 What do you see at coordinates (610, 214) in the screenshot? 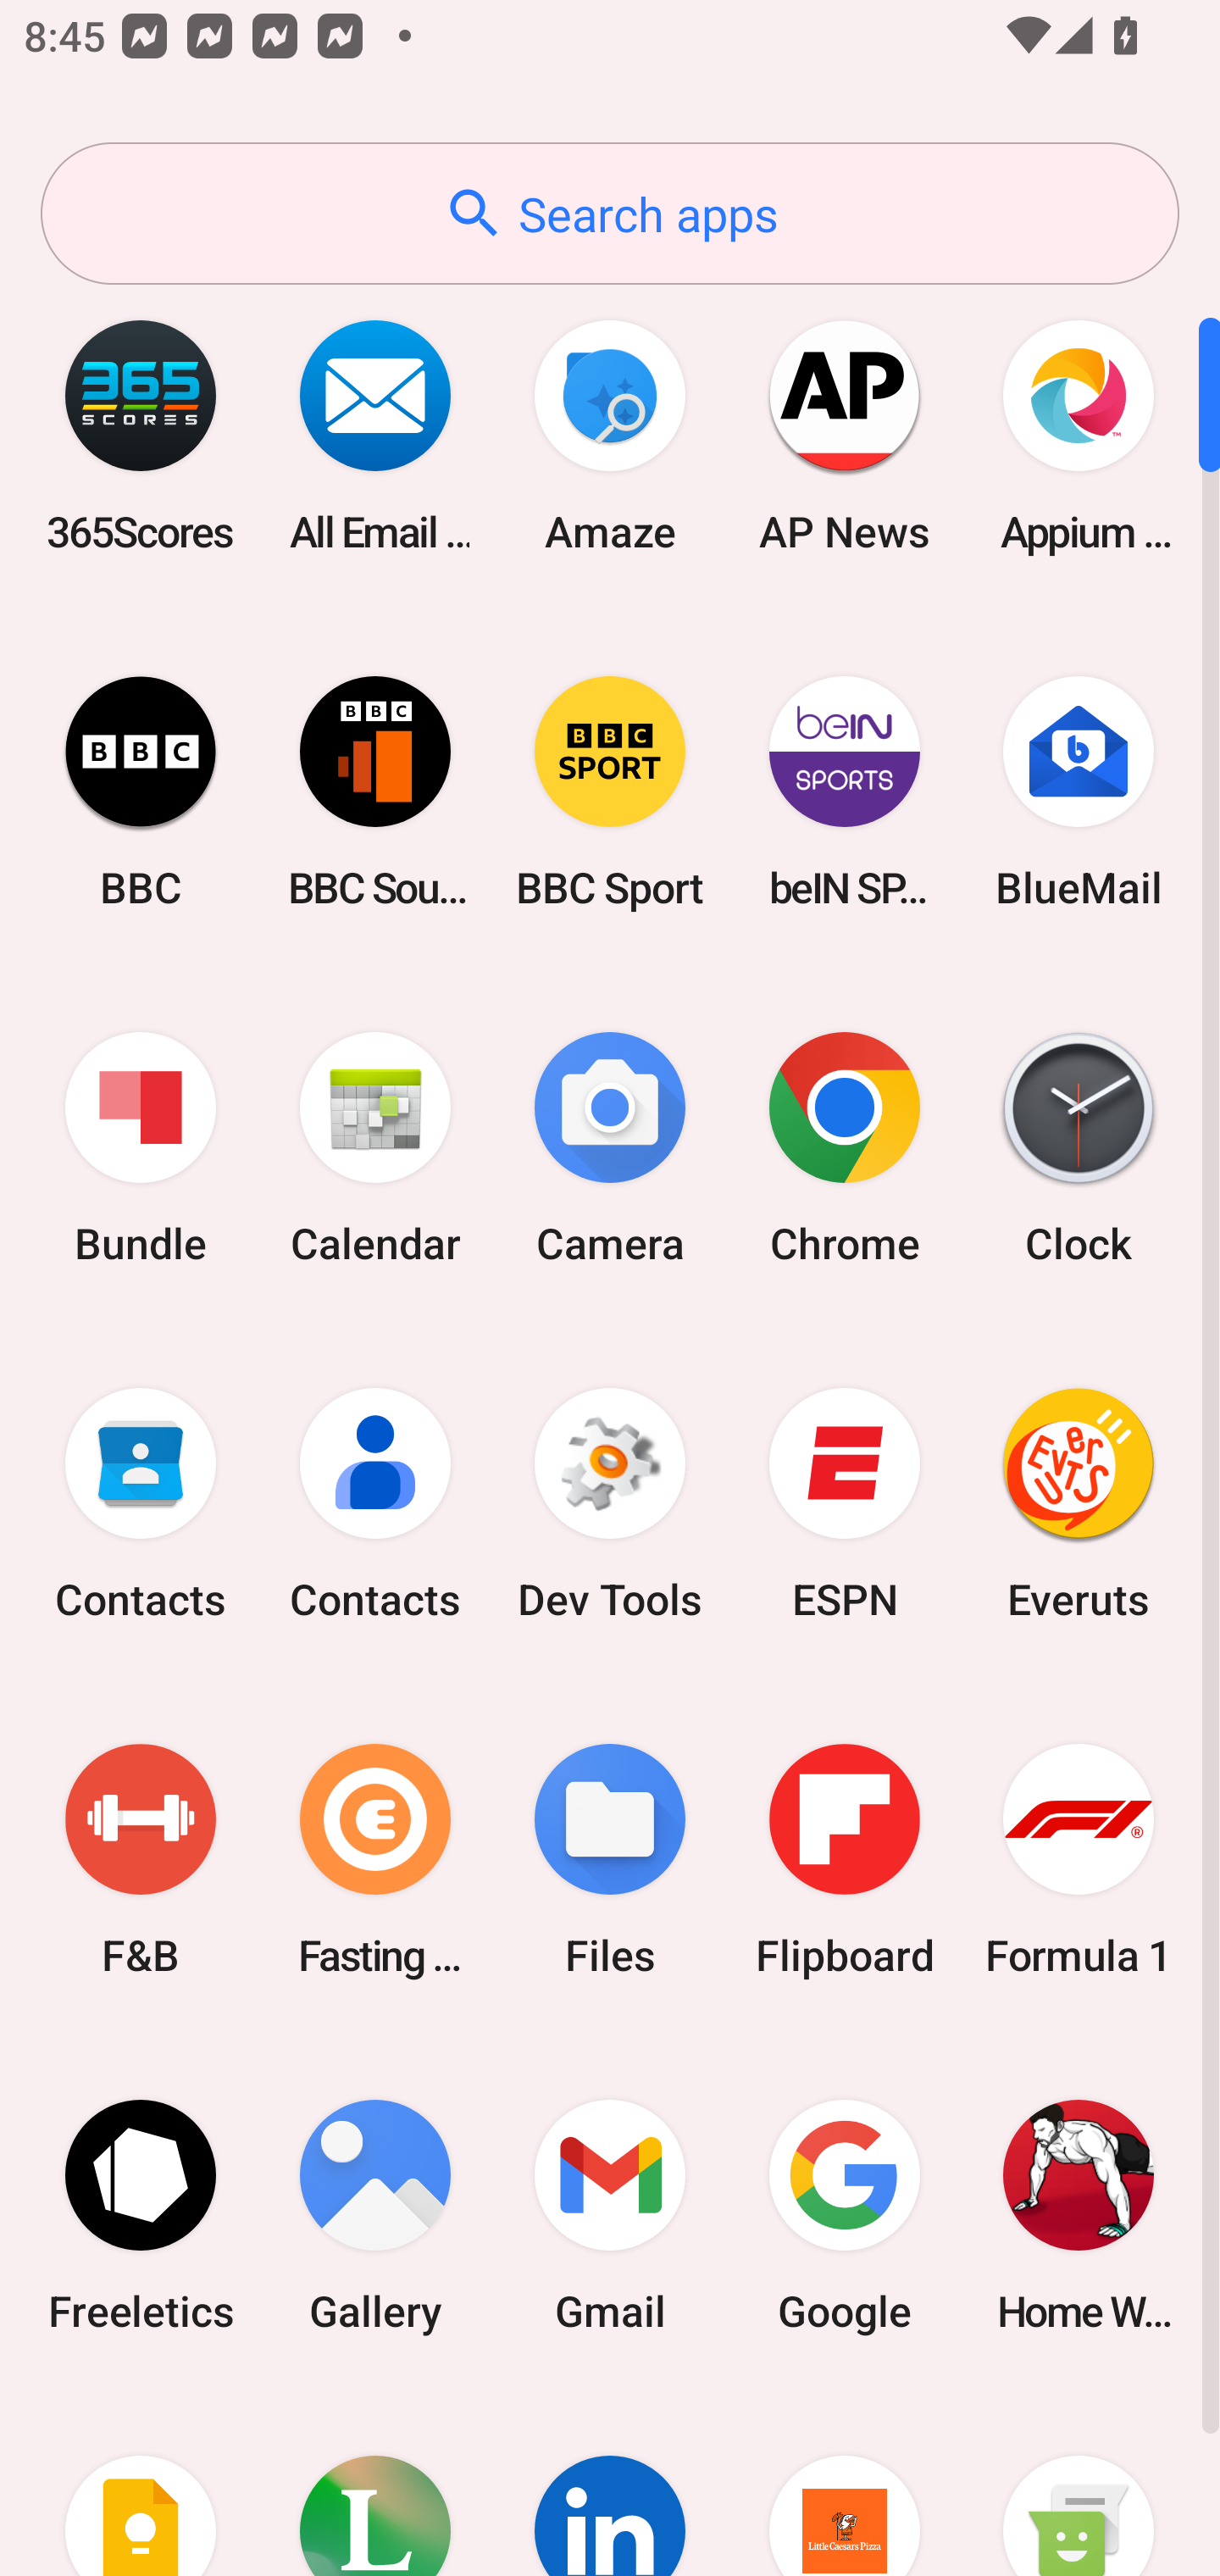
I see `  Search apps` at bounding box center [610, 214].